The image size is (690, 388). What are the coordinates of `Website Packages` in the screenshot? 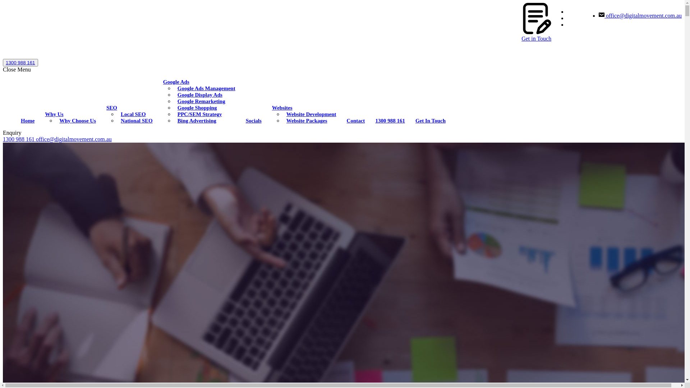 It's located at (305, 121).